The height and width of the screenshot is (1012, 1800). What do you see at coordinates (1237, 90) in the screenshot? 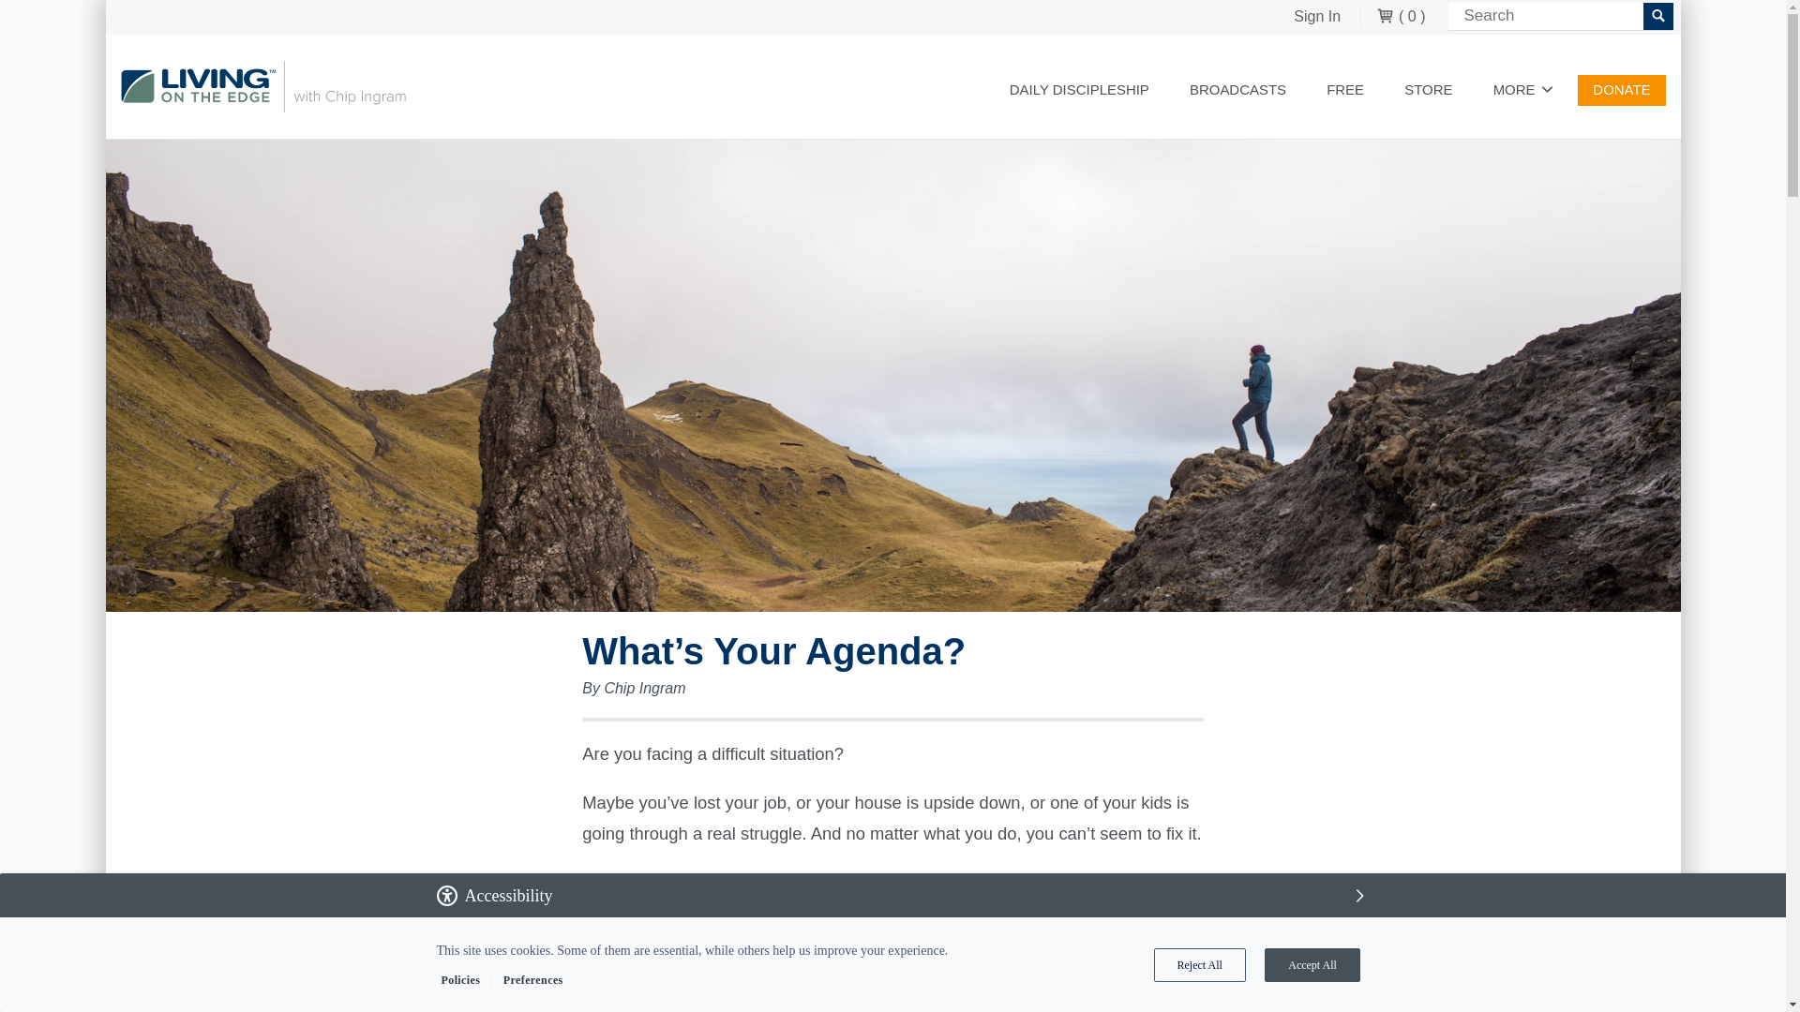
I see `Listen Online` at bounding box center [1237, 90].